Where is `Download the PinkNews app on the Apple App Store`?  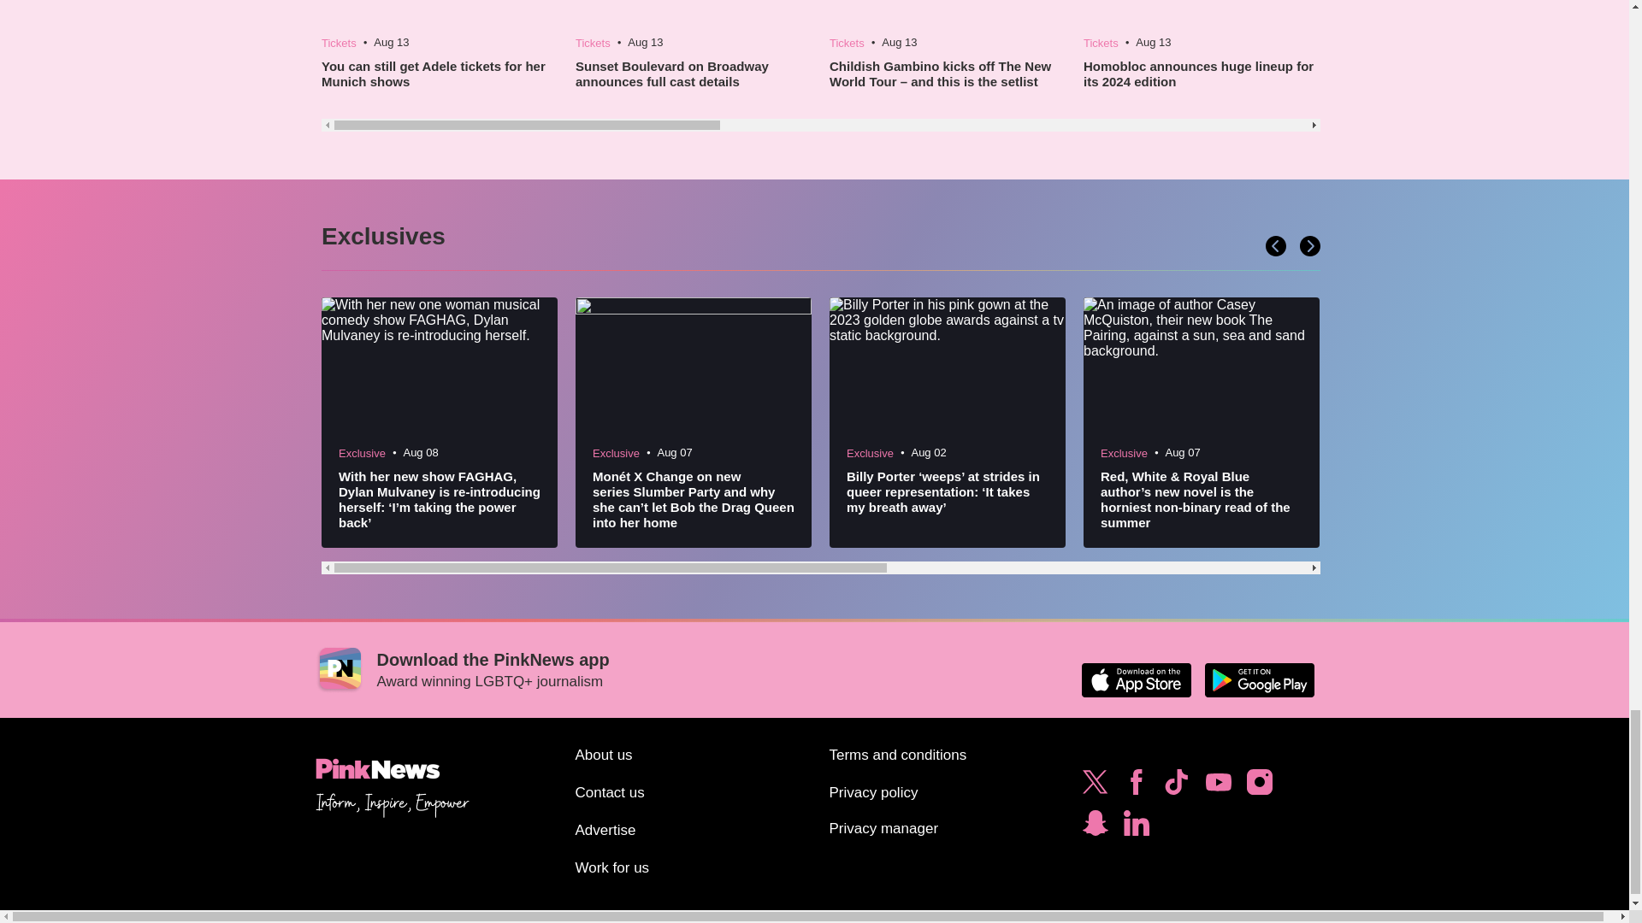 Download the PinkNews app on the Apple App Store is located at coordinates (1136, 680).